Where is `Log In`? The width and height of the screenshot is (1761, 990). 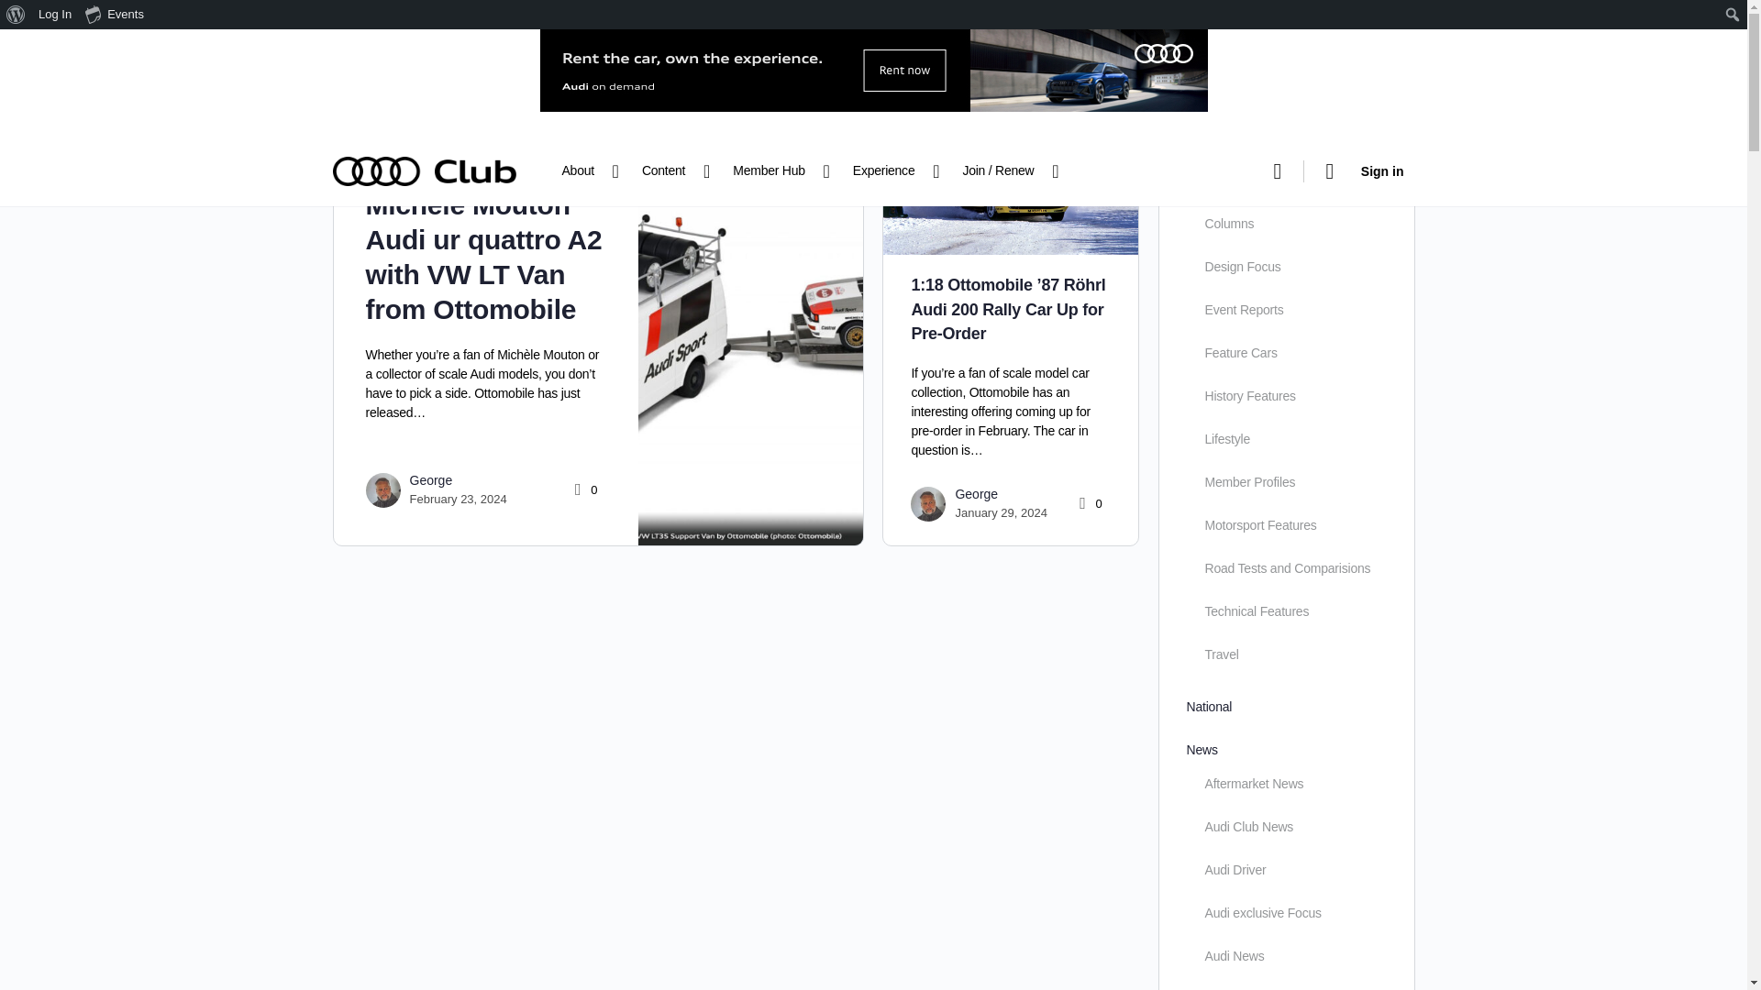
Log In is located at coordinates (55, 15).